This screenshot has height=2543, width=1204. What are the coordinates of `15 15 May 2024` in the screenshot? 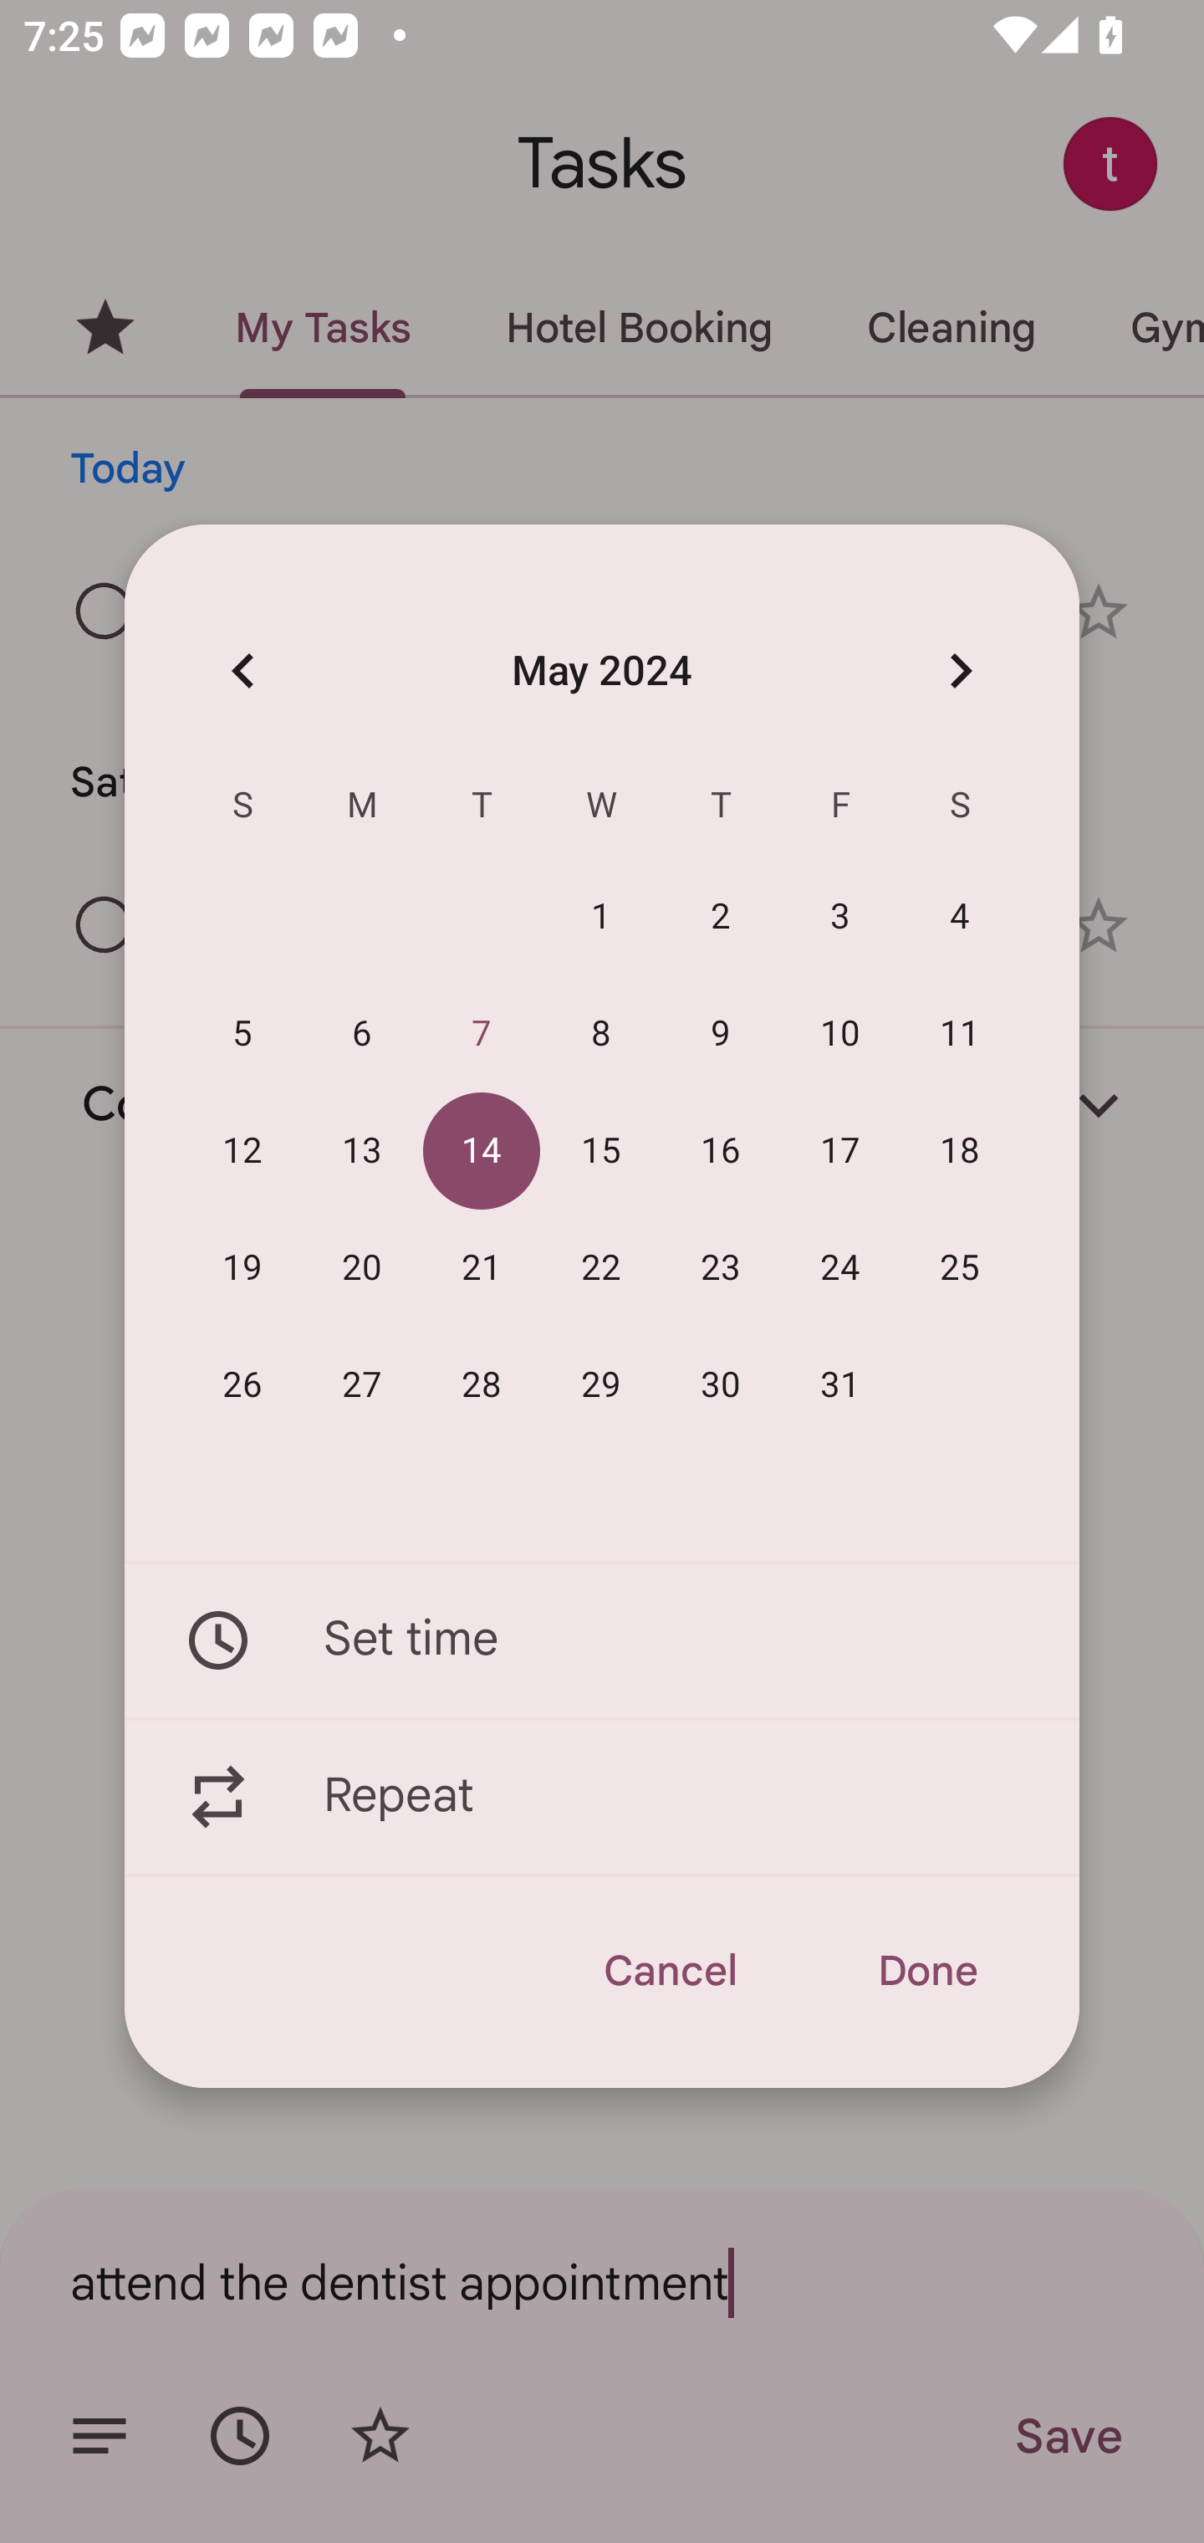 It's located at (601, 1152).